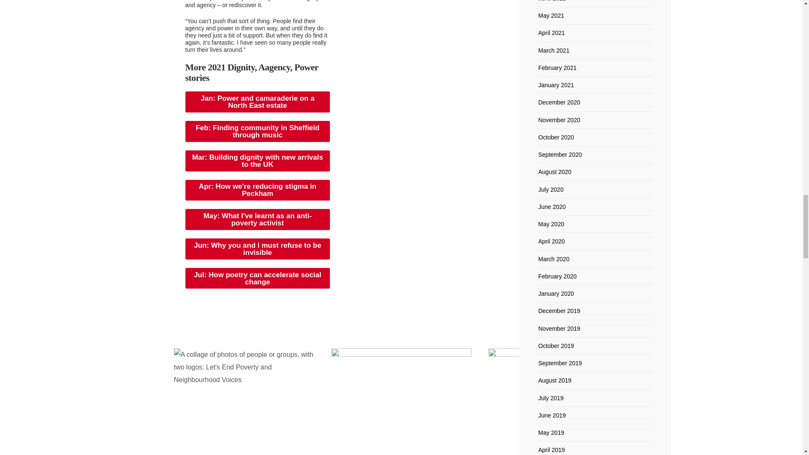  What do you see at coordinates (257, 102) in the screenshot?
I see `Jan: Power and camaraderie on a North East estate` at bounding box center [257, 102].